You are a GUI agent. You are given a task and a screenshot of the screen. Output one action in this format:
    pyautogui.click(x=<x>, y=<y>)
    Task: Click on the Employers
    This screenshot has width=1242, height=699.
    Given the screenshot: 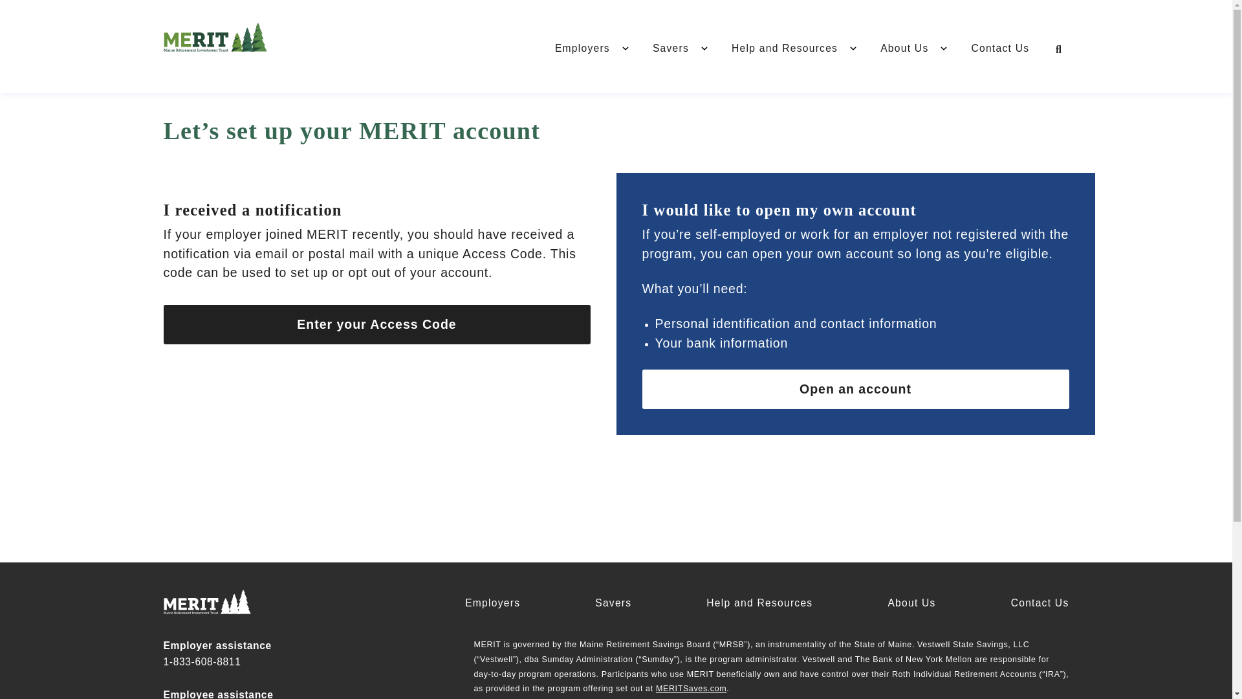 What is the action you would take?
    pyautogui.click(x=582, y=48)
    